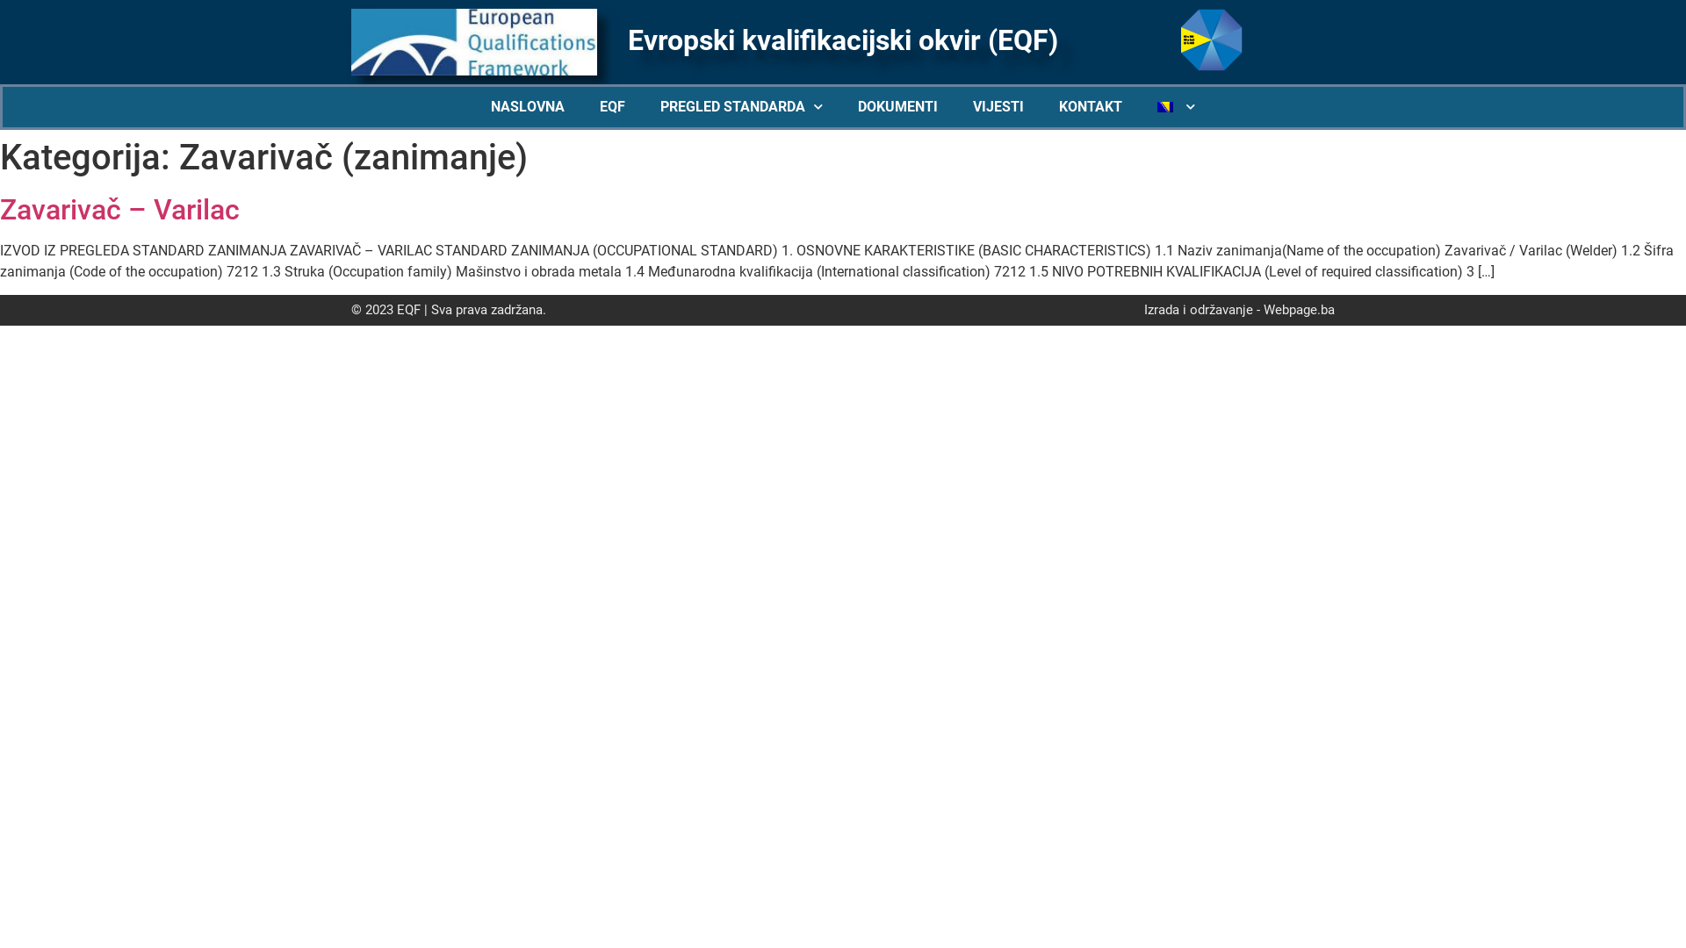  Describe the element at coordinates (998, 107) in the screenshot. I see `VIJESTI` at that location.